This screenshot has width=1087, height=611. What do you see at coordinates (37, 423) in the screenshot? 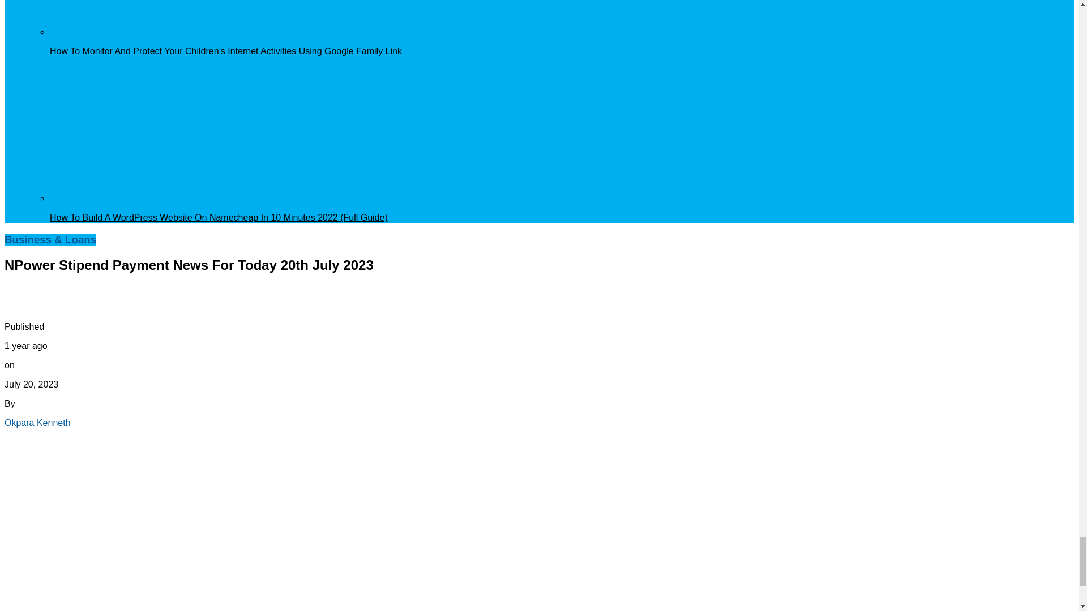
I see `Posts by Okpara Kenneth` at bounding box center [37, 423].